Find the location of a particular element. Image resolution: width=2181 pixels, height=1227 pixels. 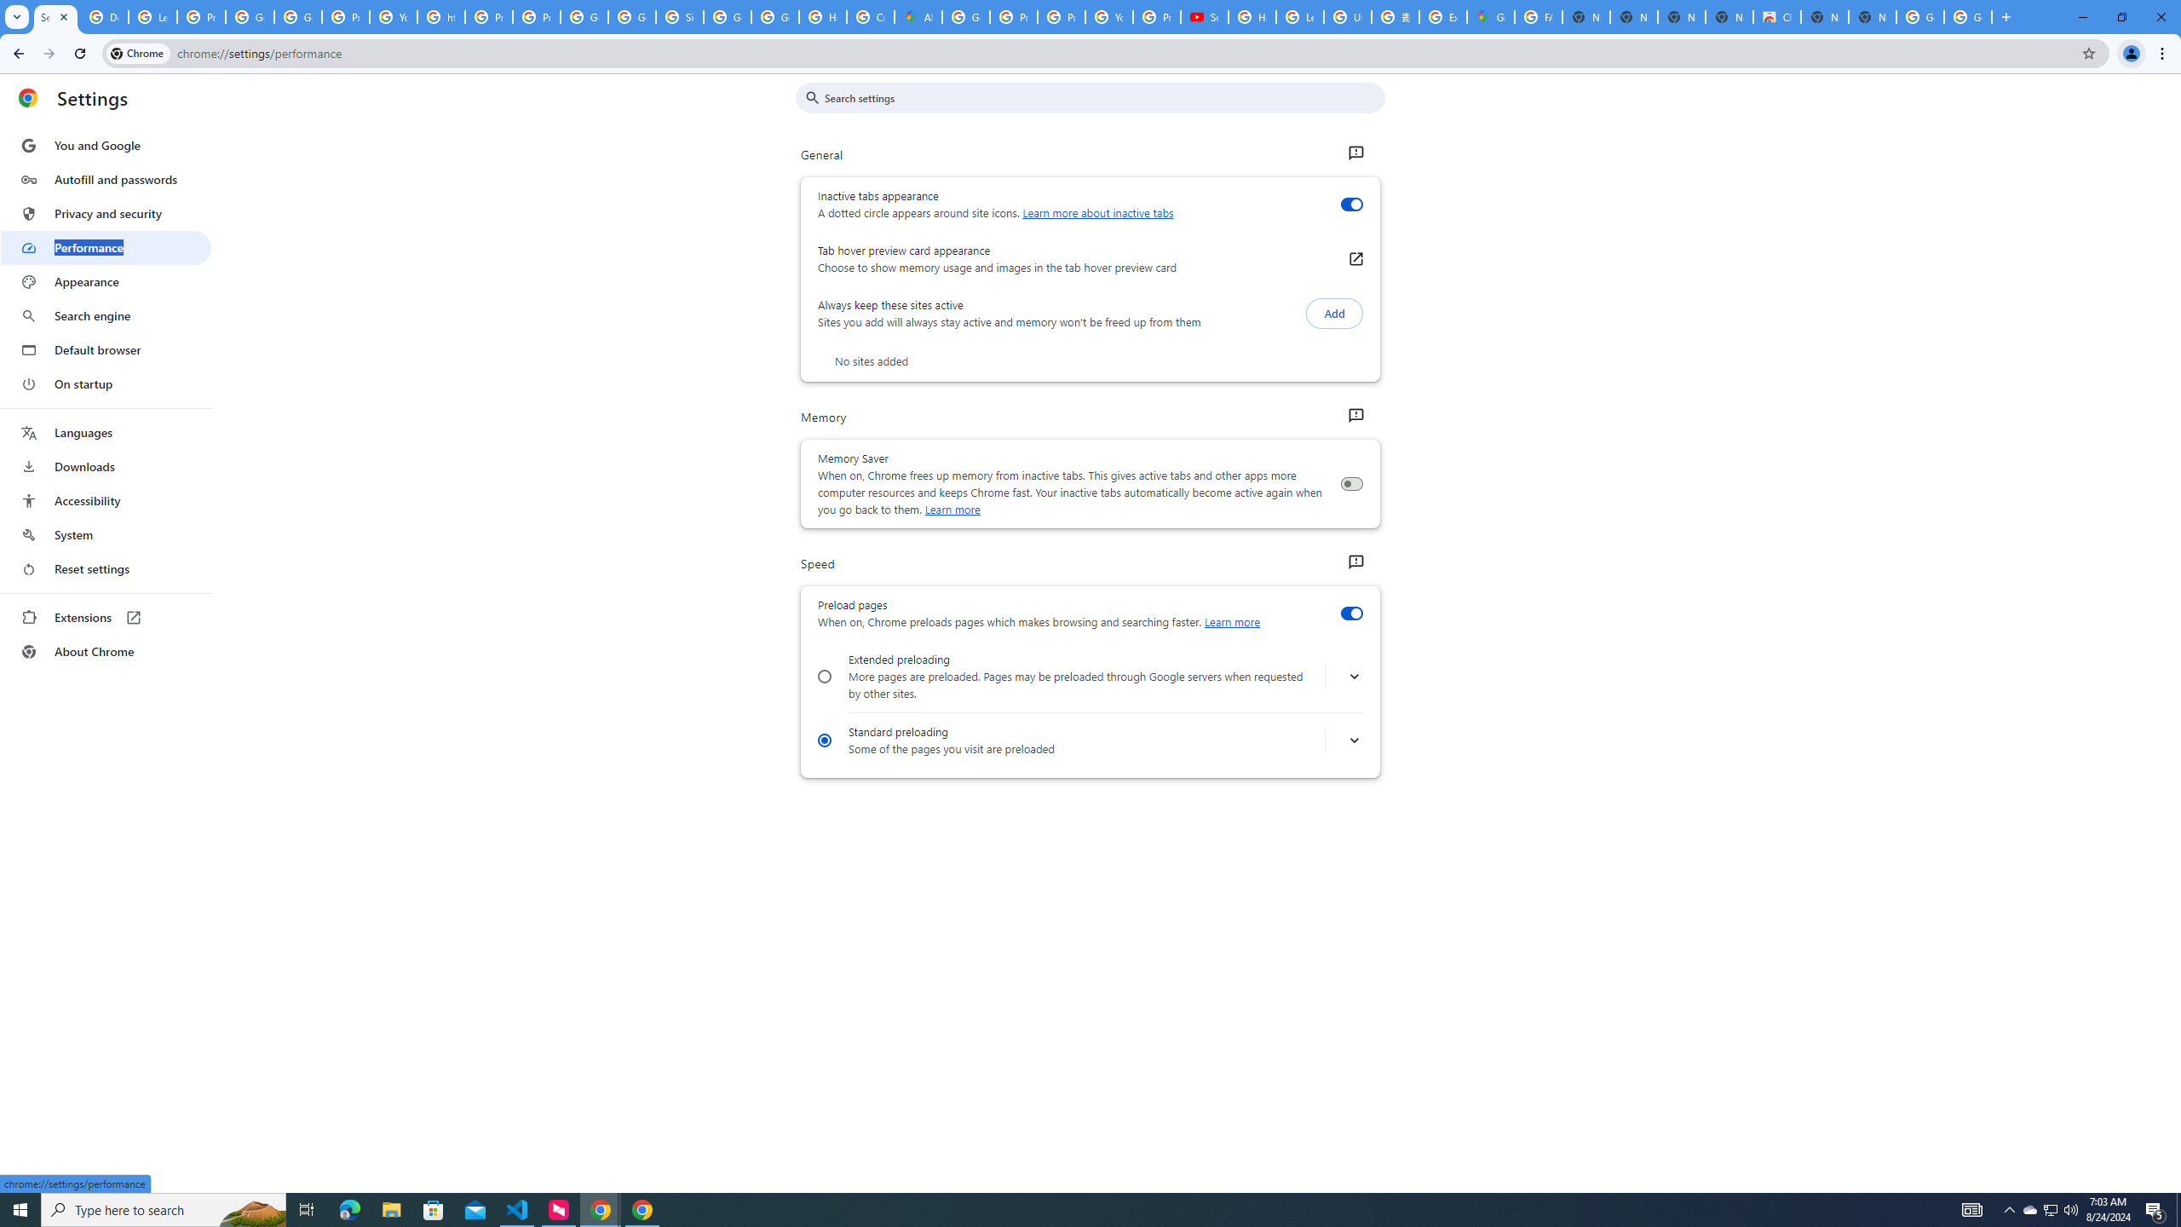

Extensions is located at coordinates (106, 617).